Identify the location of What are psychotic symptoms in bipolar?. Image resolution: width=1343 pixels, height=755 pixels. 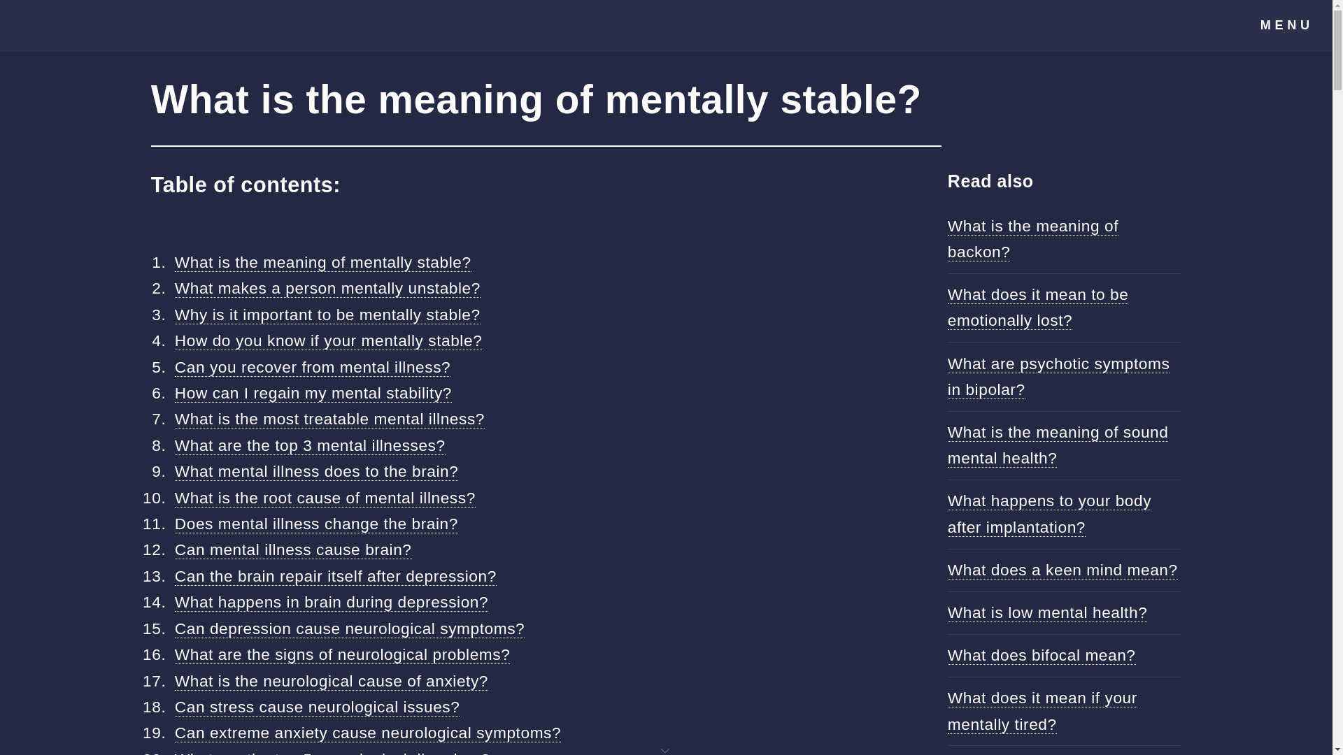
(1059, 376).